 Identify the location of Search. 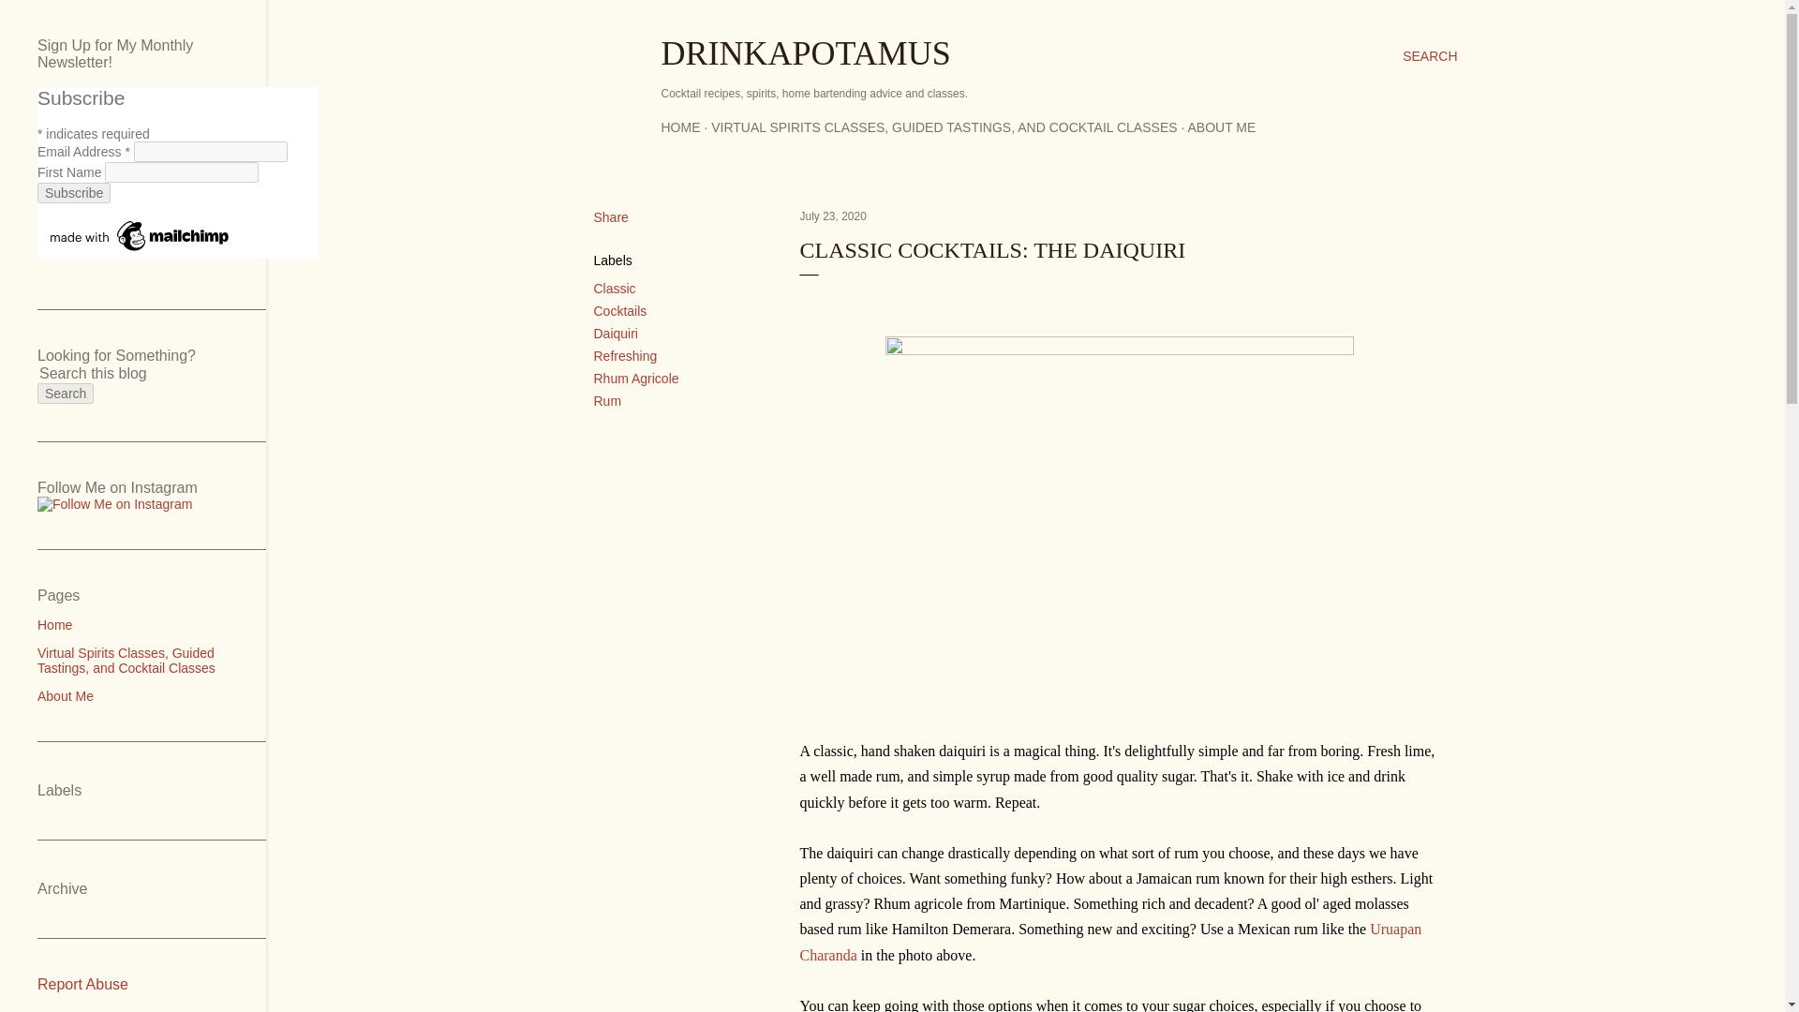
(66, 394).